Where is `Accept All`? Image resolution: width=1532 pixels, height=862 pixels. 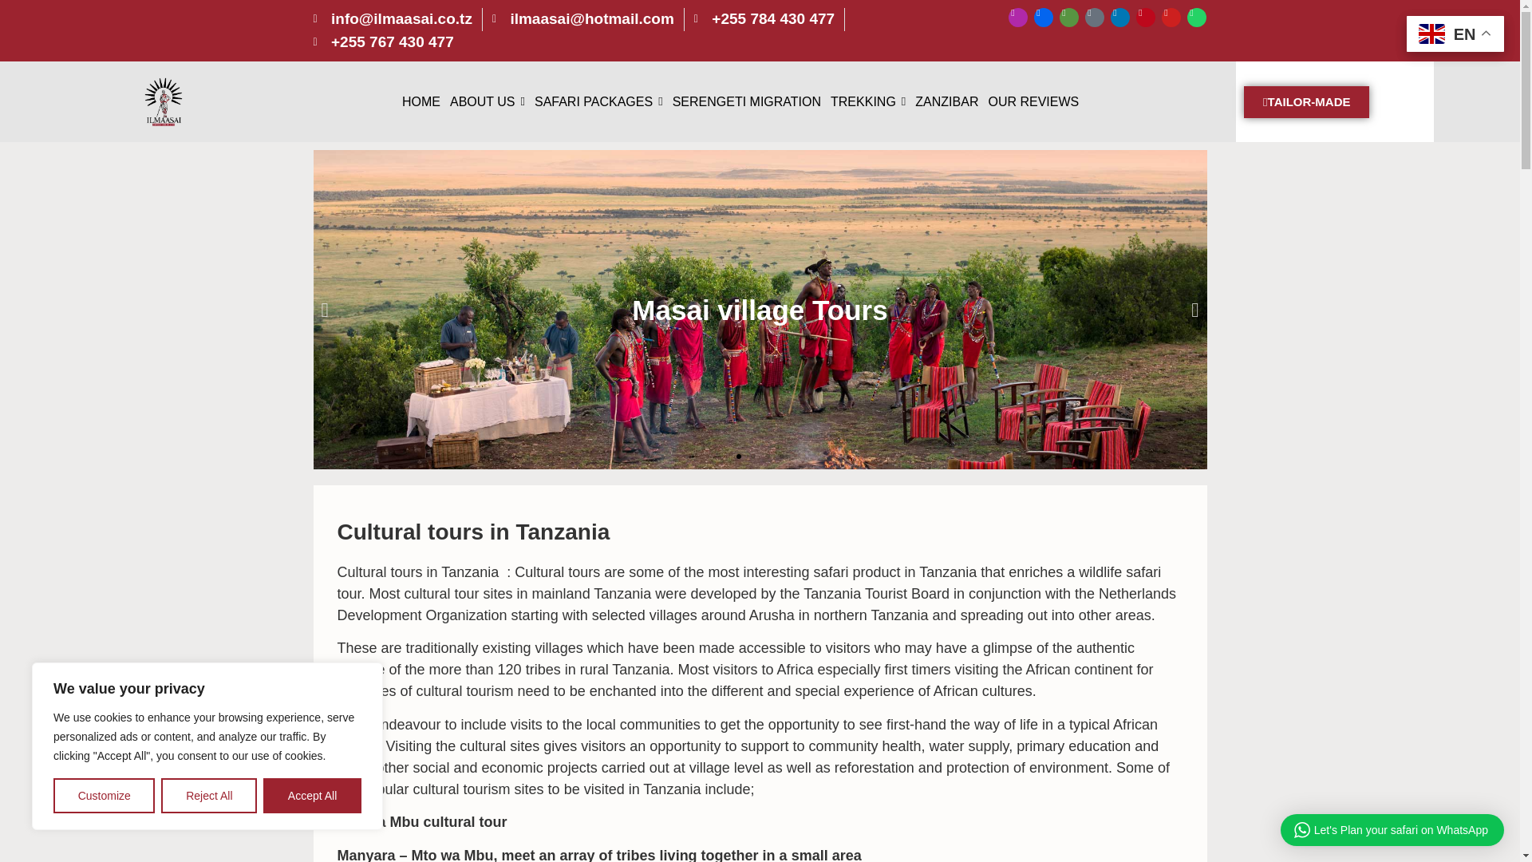
Accept All is located at coordinates (313, 796).